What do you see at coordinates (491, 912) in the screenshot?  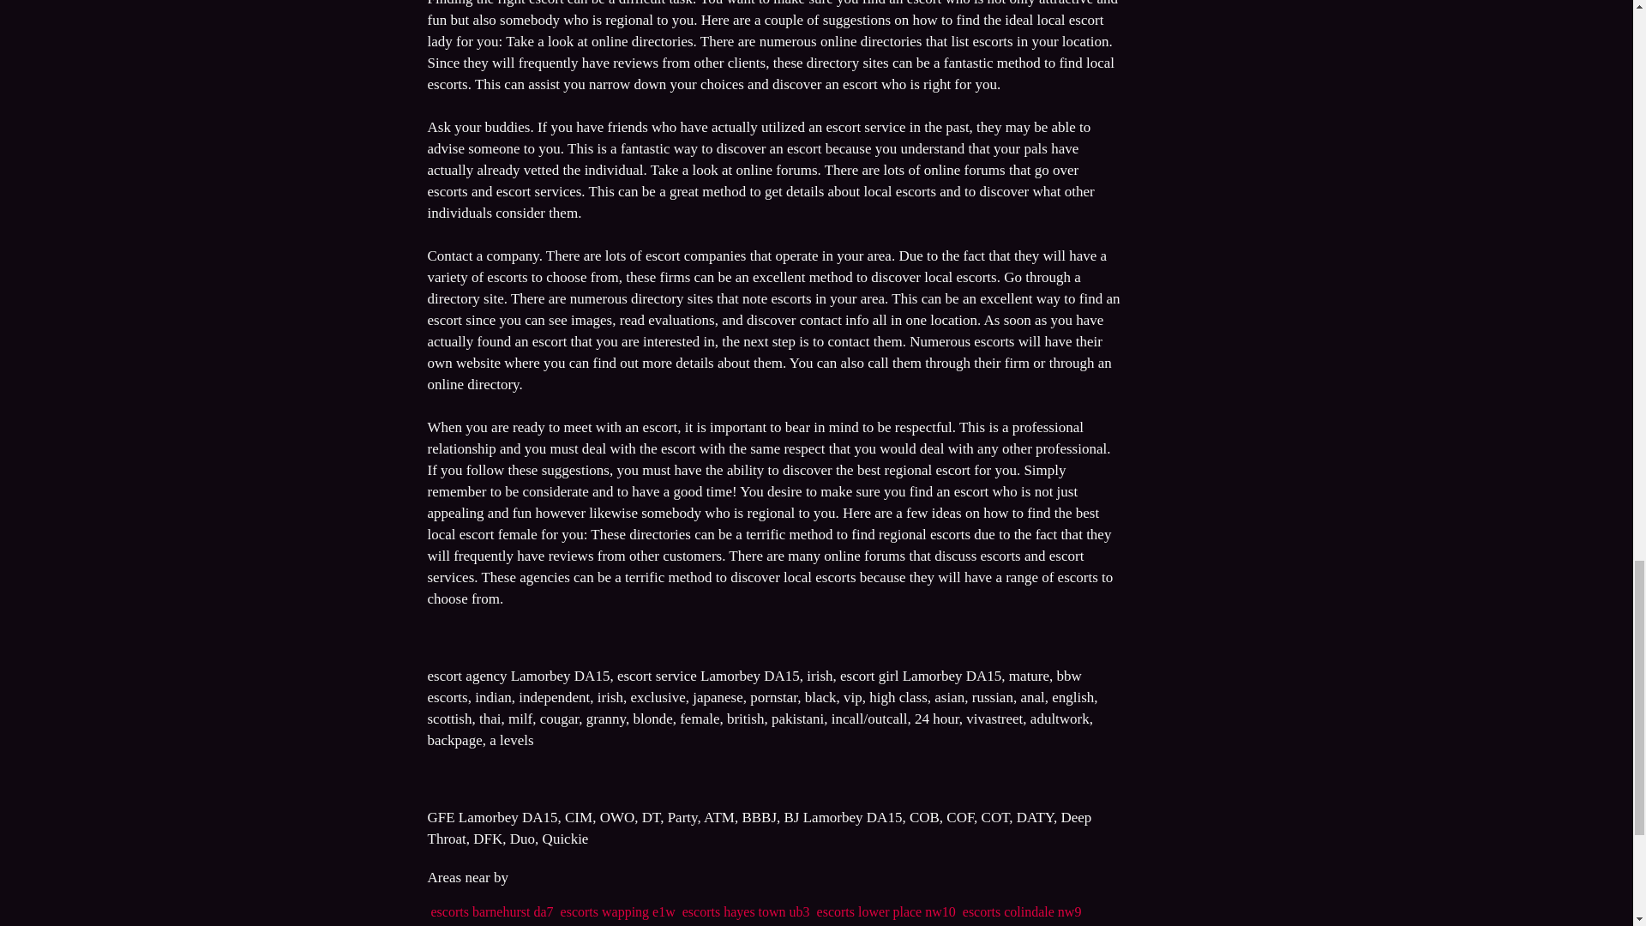 I see `escorts barnehurst da7` at bounding box center [491, 912].